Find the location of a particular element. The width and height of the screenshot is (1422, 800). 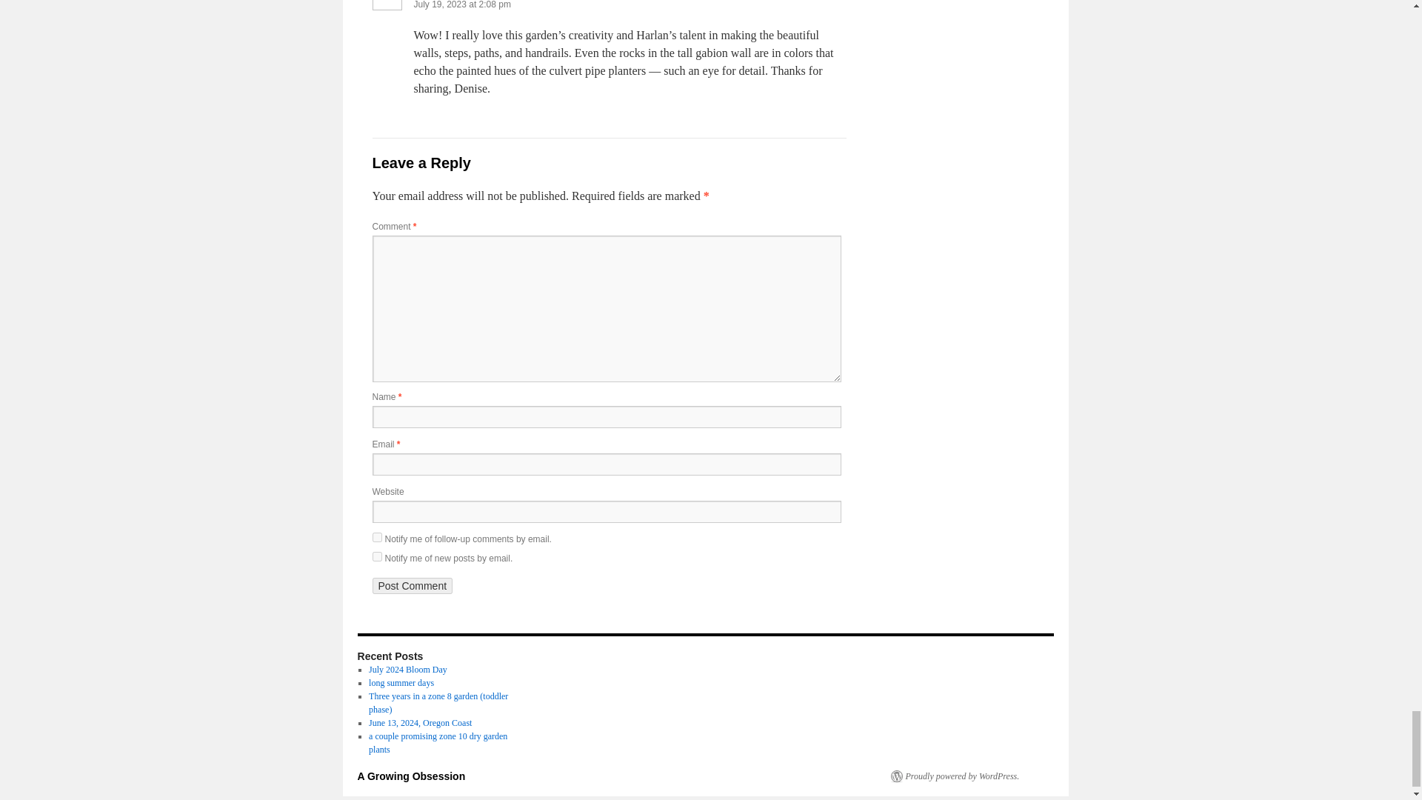

subscribe is located at coordinates (376, 557).